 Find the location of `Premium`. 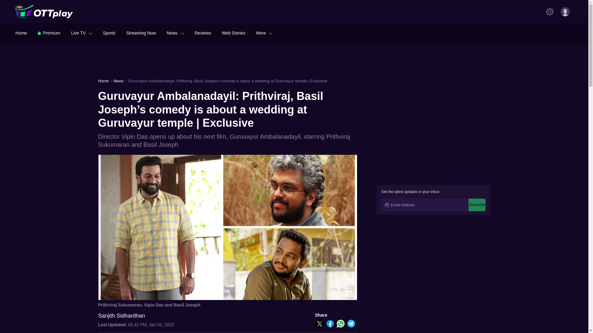

Premium is located at coordinates (49, 33).